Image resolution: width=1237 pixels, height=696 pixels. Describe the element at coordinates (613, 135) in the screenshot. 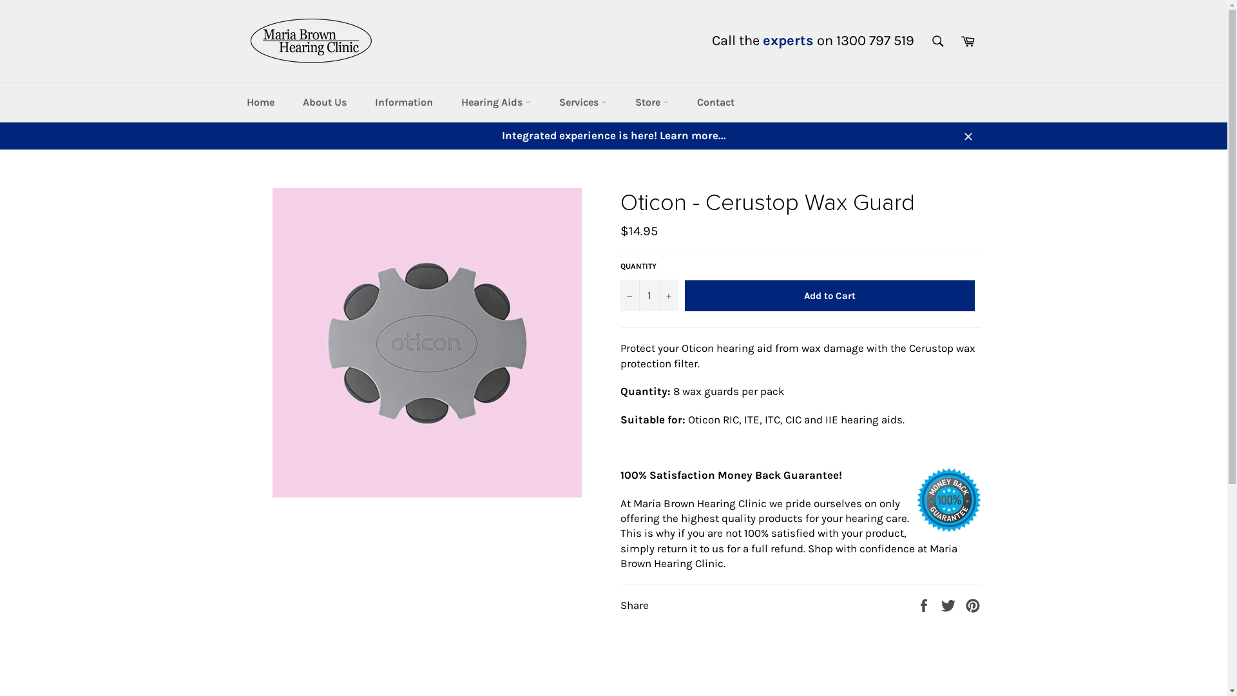

I see `Integrated experience is here! Learn more...` at that location.